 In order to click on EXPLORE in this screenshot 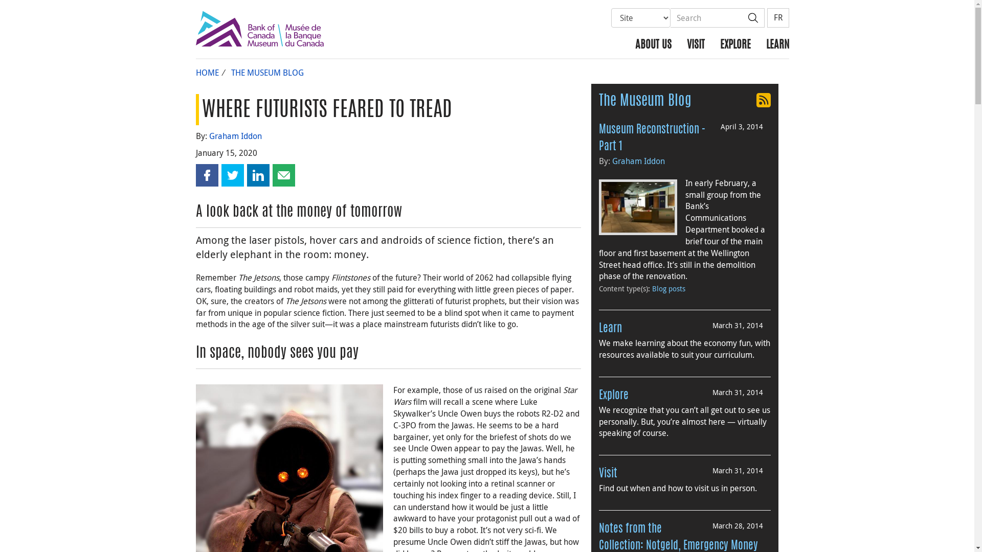, I will do `click(735, 44)`.